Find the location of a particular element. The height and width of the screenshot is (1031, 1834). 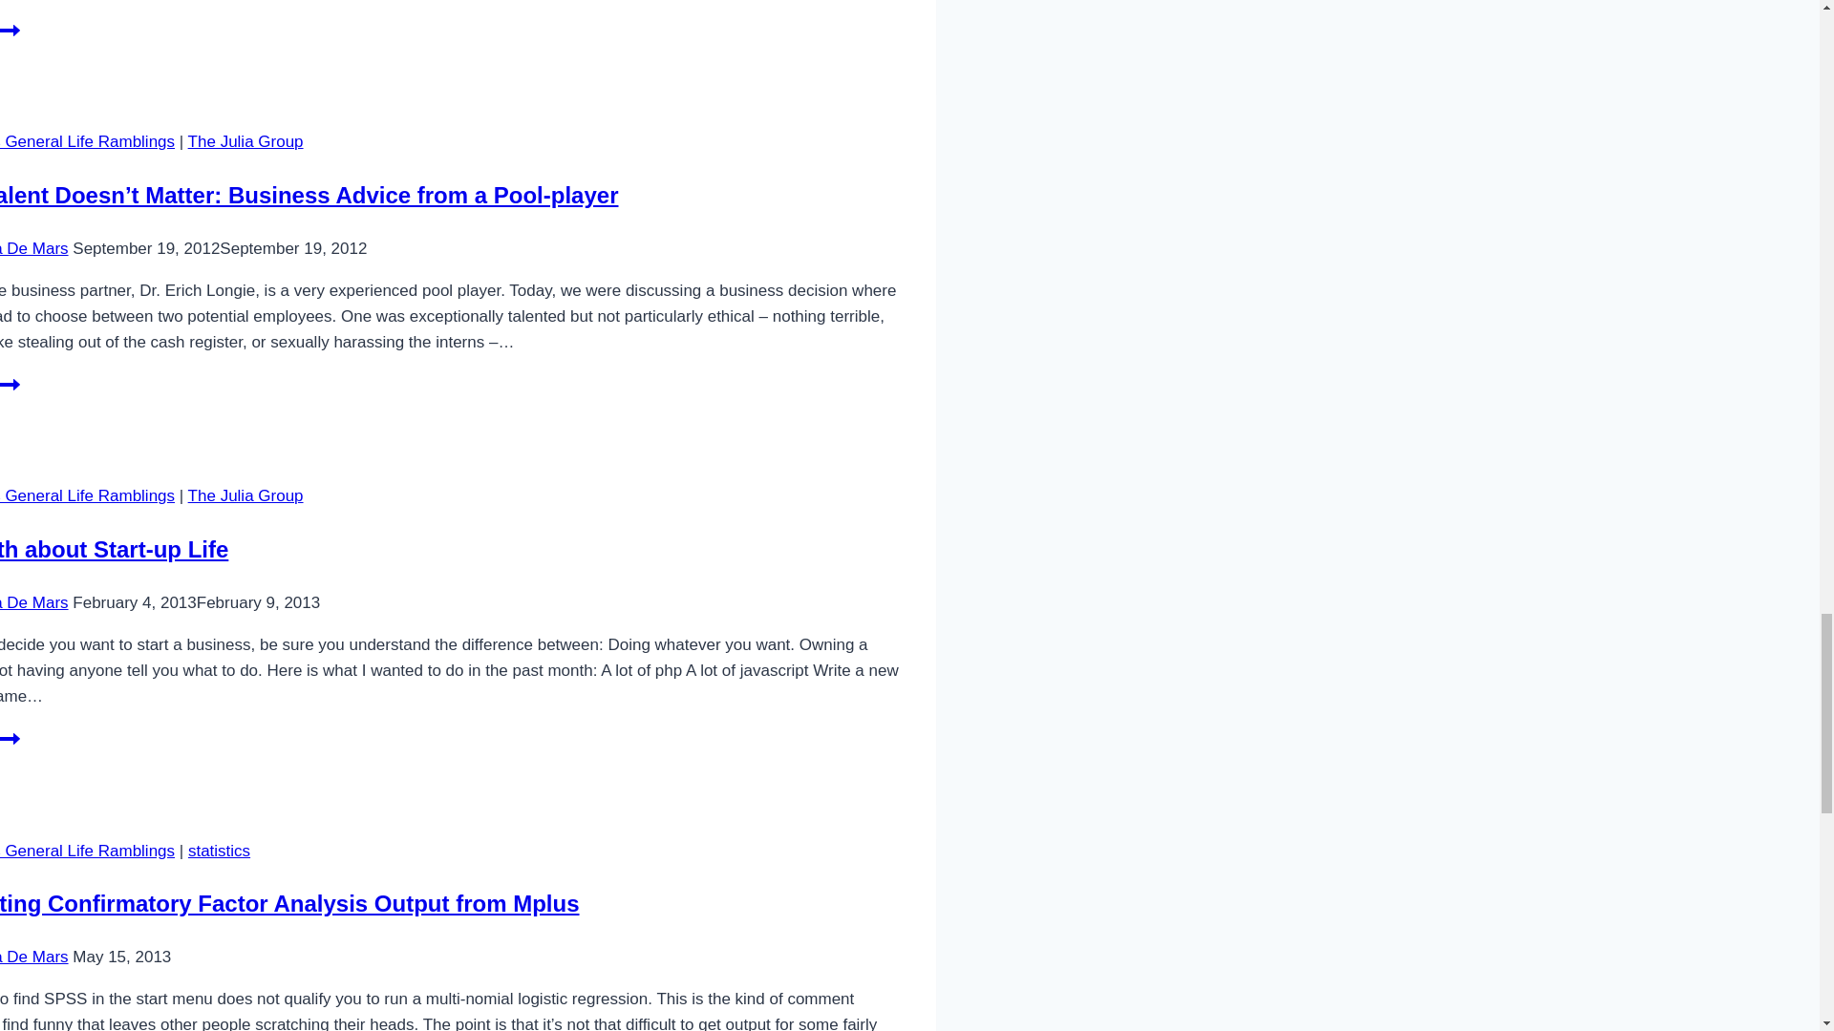

AnnMaria De Mars is located at coordinates (34, 246).